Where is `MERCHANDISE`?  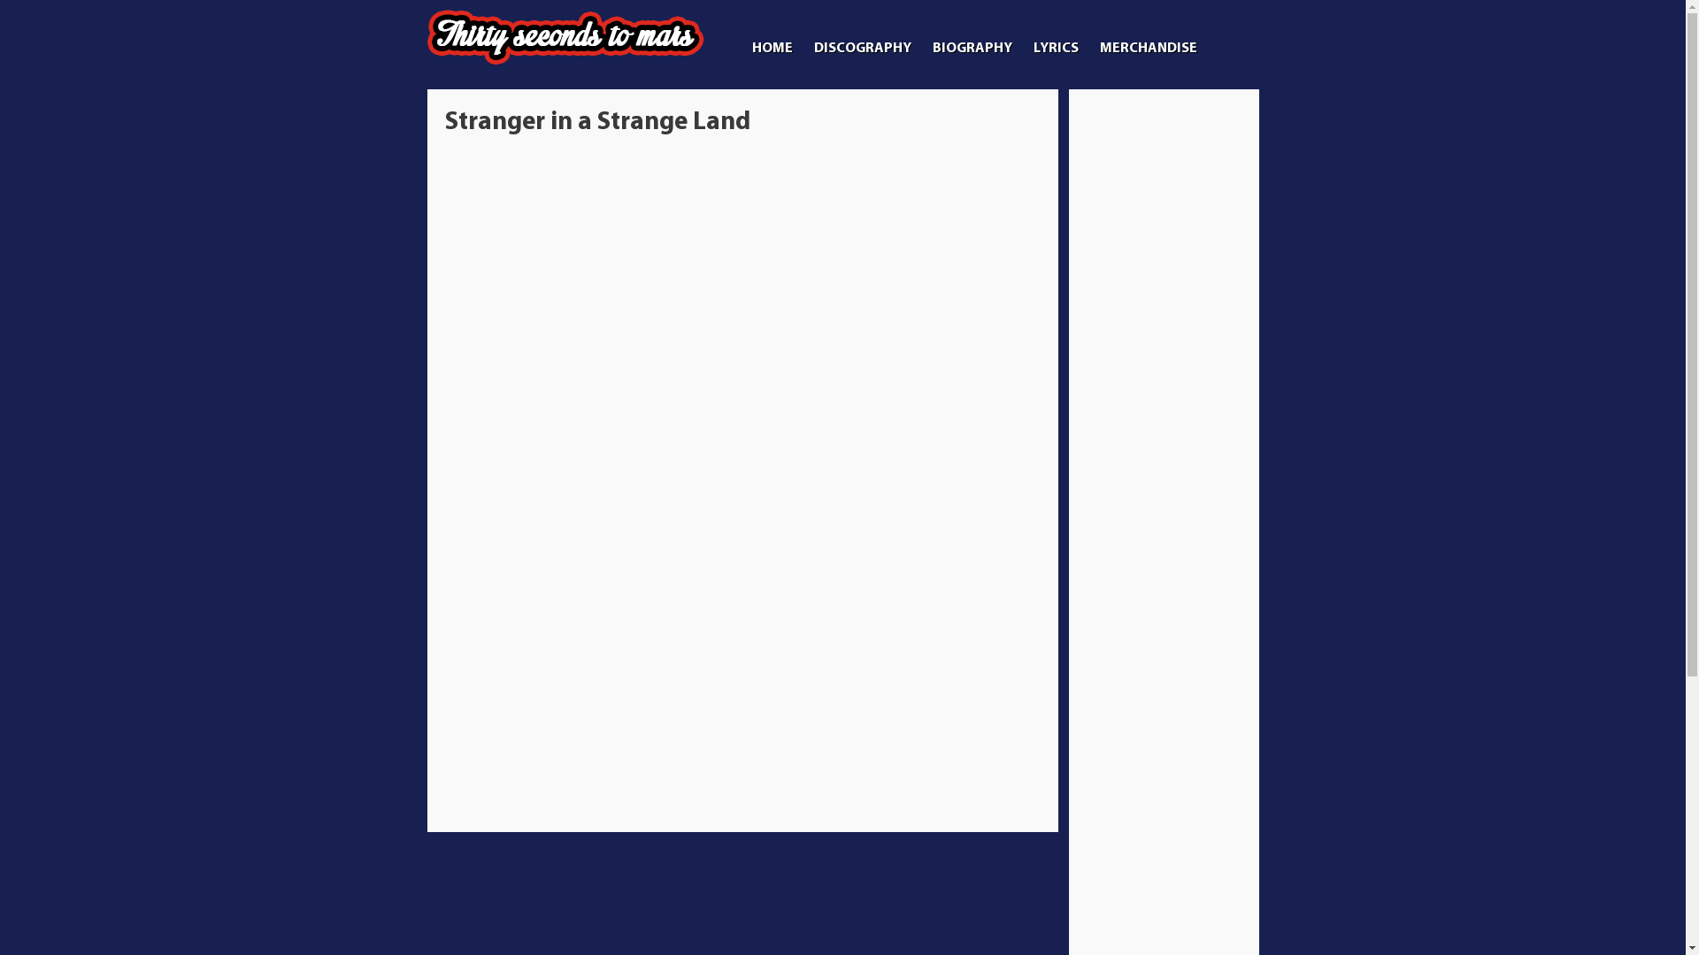
MERCHANDISE is located at coordinates (1148, 49).